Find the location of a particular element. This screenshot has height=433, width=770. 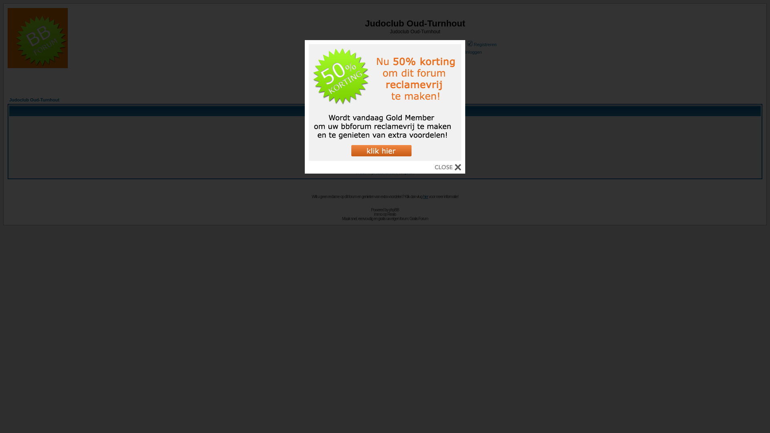

Inloggen is located at coordinates (470, 52).